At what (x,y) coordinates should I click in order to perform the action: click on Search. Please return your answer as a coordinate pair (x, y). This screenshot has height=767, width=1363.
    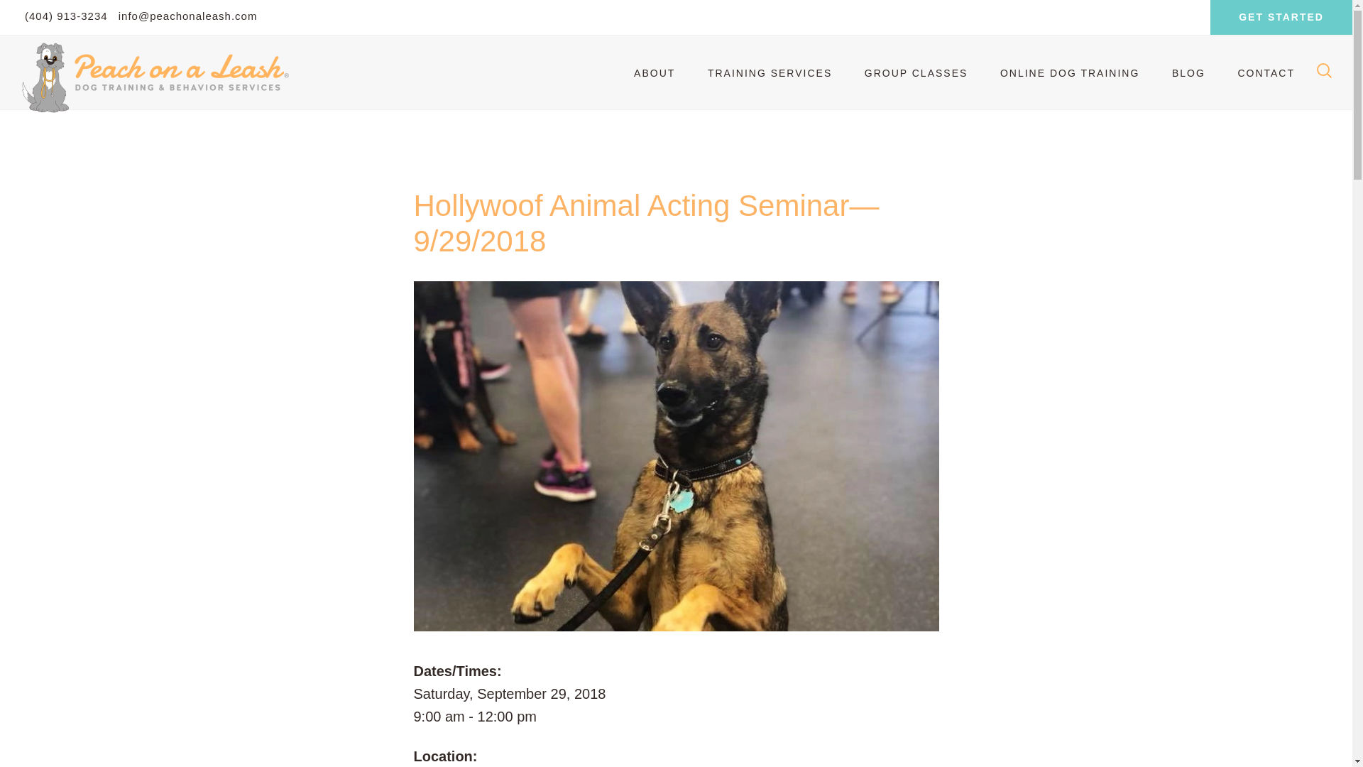
    Looking at the image, I should click on (54, 17).